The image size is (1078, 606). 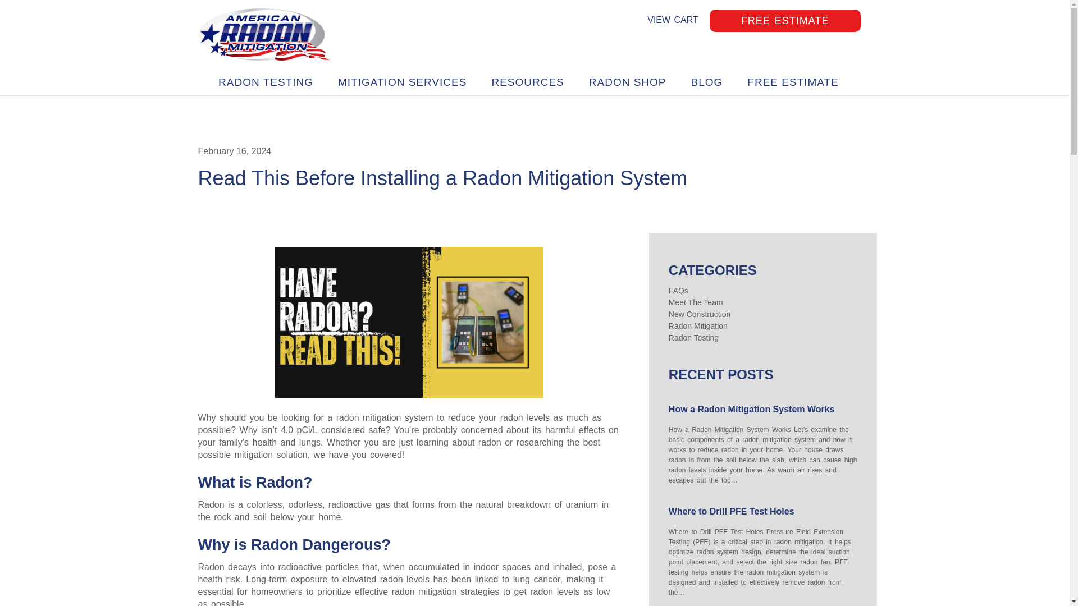 What do you see at coordinates (693, 338) in the screenshot?
I see `Radon Testing` at bounding box center [693, 338].